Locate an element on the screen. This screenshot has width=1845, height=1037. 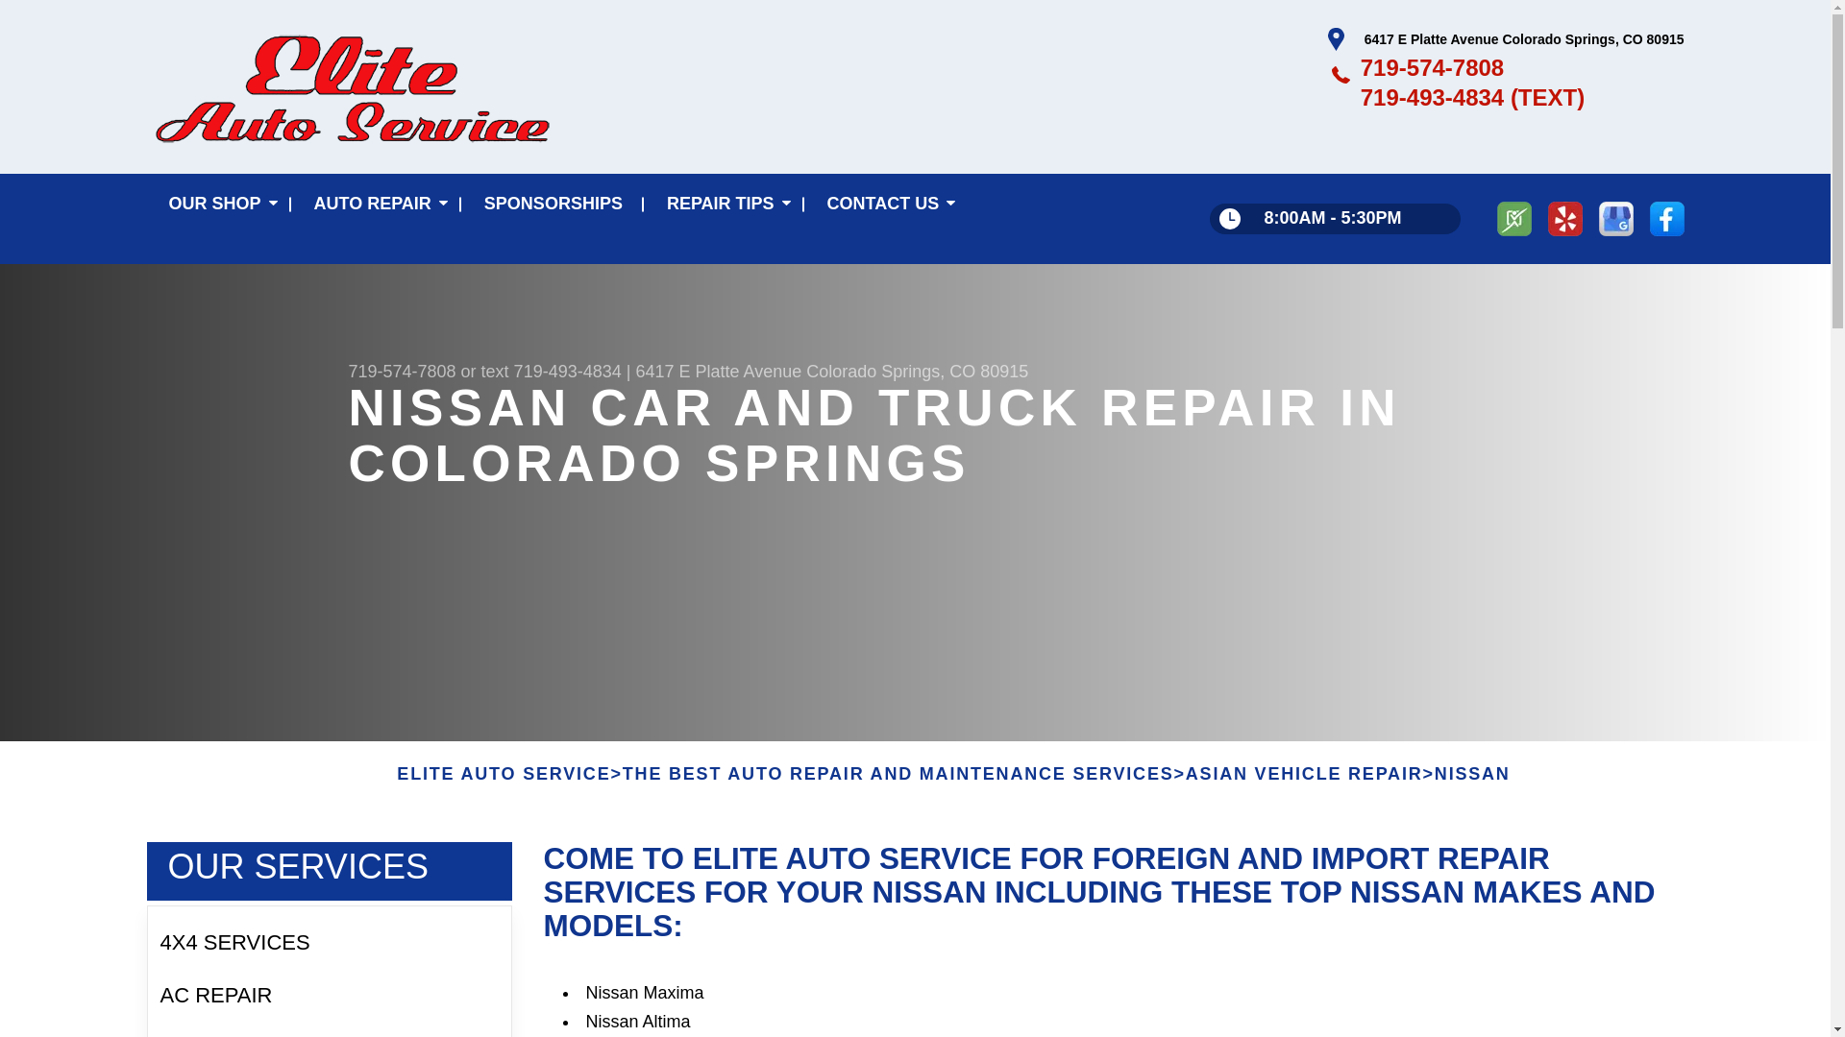
Colorado Springs, CO 80915 is located at coordinates (917, 371).